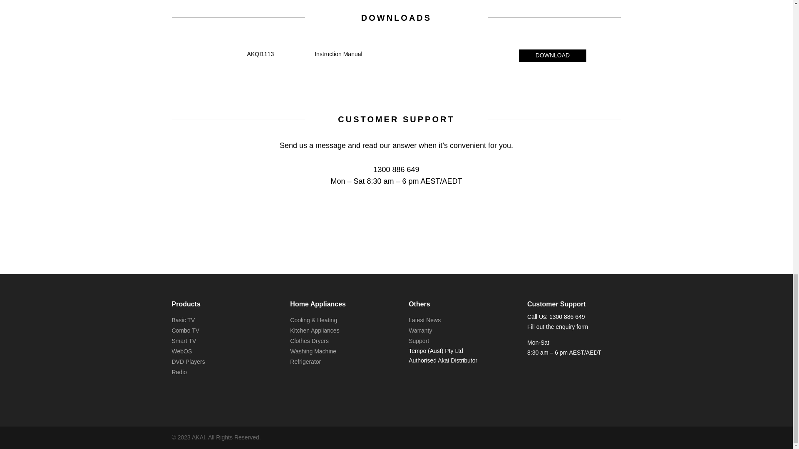 This screenshot has height=449, width=799. Describe the element at coordinates (553, 56) in the screenshot. I see `DOWNLOAD` at that location.